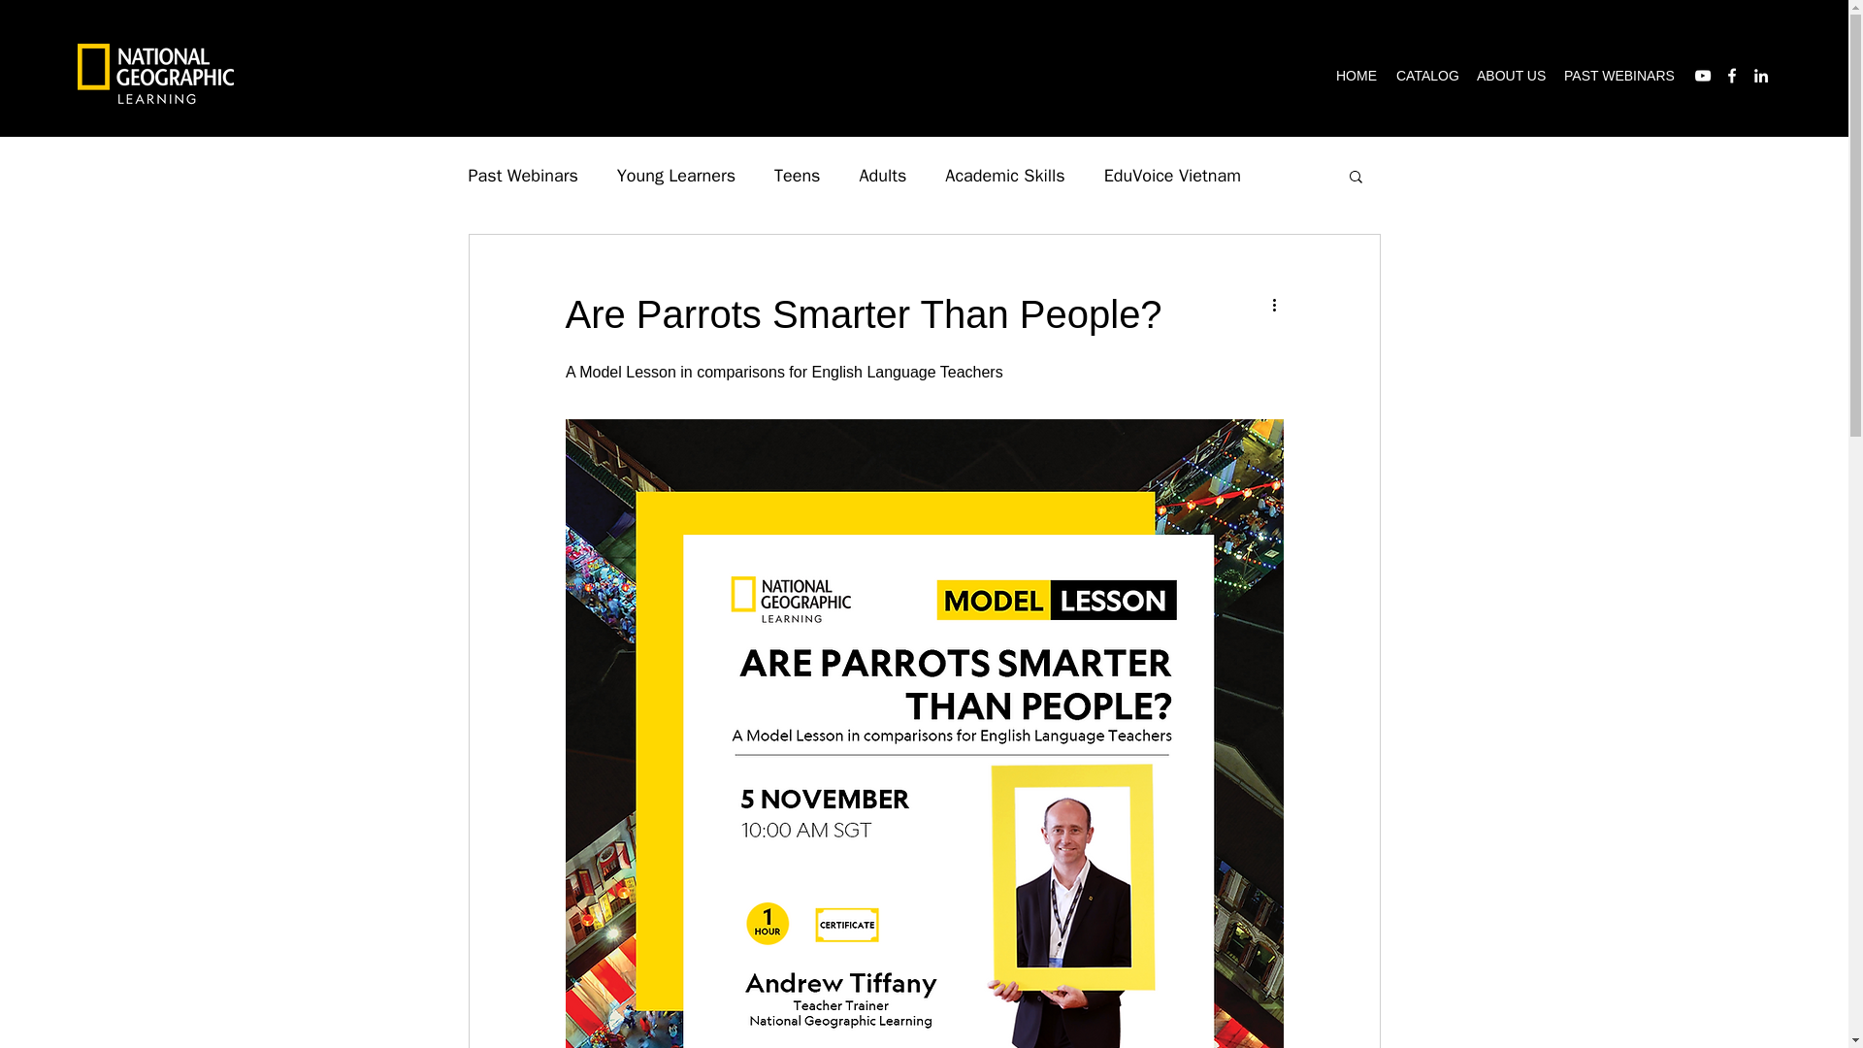 This screenshot has width=1863, height=1048. What do you see at coordinates (1426, 75) in the screenshot?
I see `CATALOG` at bounding box center [1426, 75].